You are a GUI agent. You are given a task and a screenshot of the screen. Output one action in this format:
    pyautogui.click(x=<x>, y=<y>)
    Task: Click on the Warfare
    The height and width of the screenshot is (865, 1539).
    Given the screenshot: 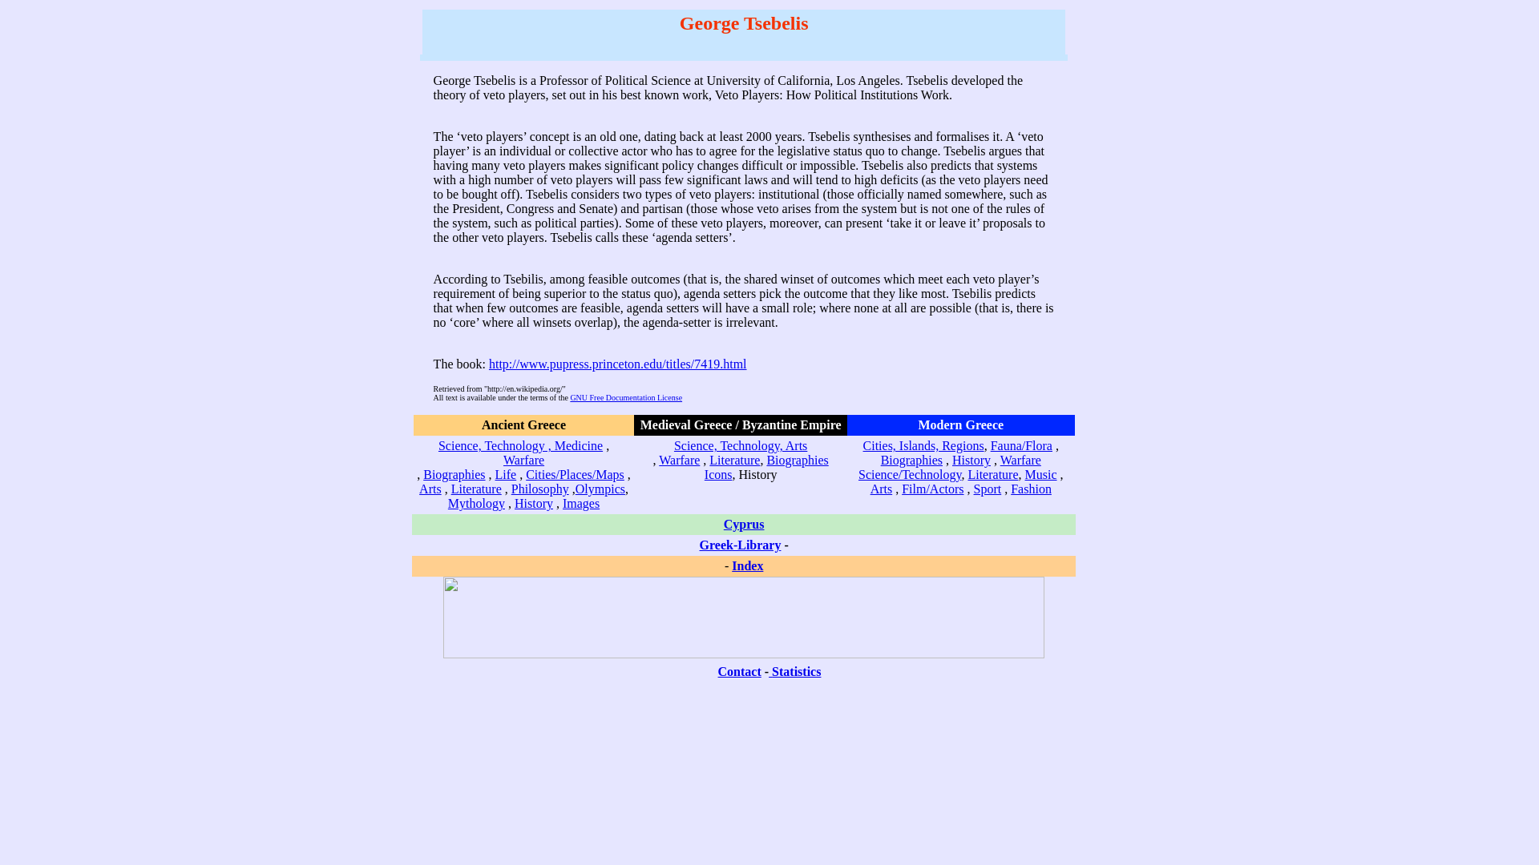 What is the action you would take?
    pyautogui.click(x=1021, y=460)
    